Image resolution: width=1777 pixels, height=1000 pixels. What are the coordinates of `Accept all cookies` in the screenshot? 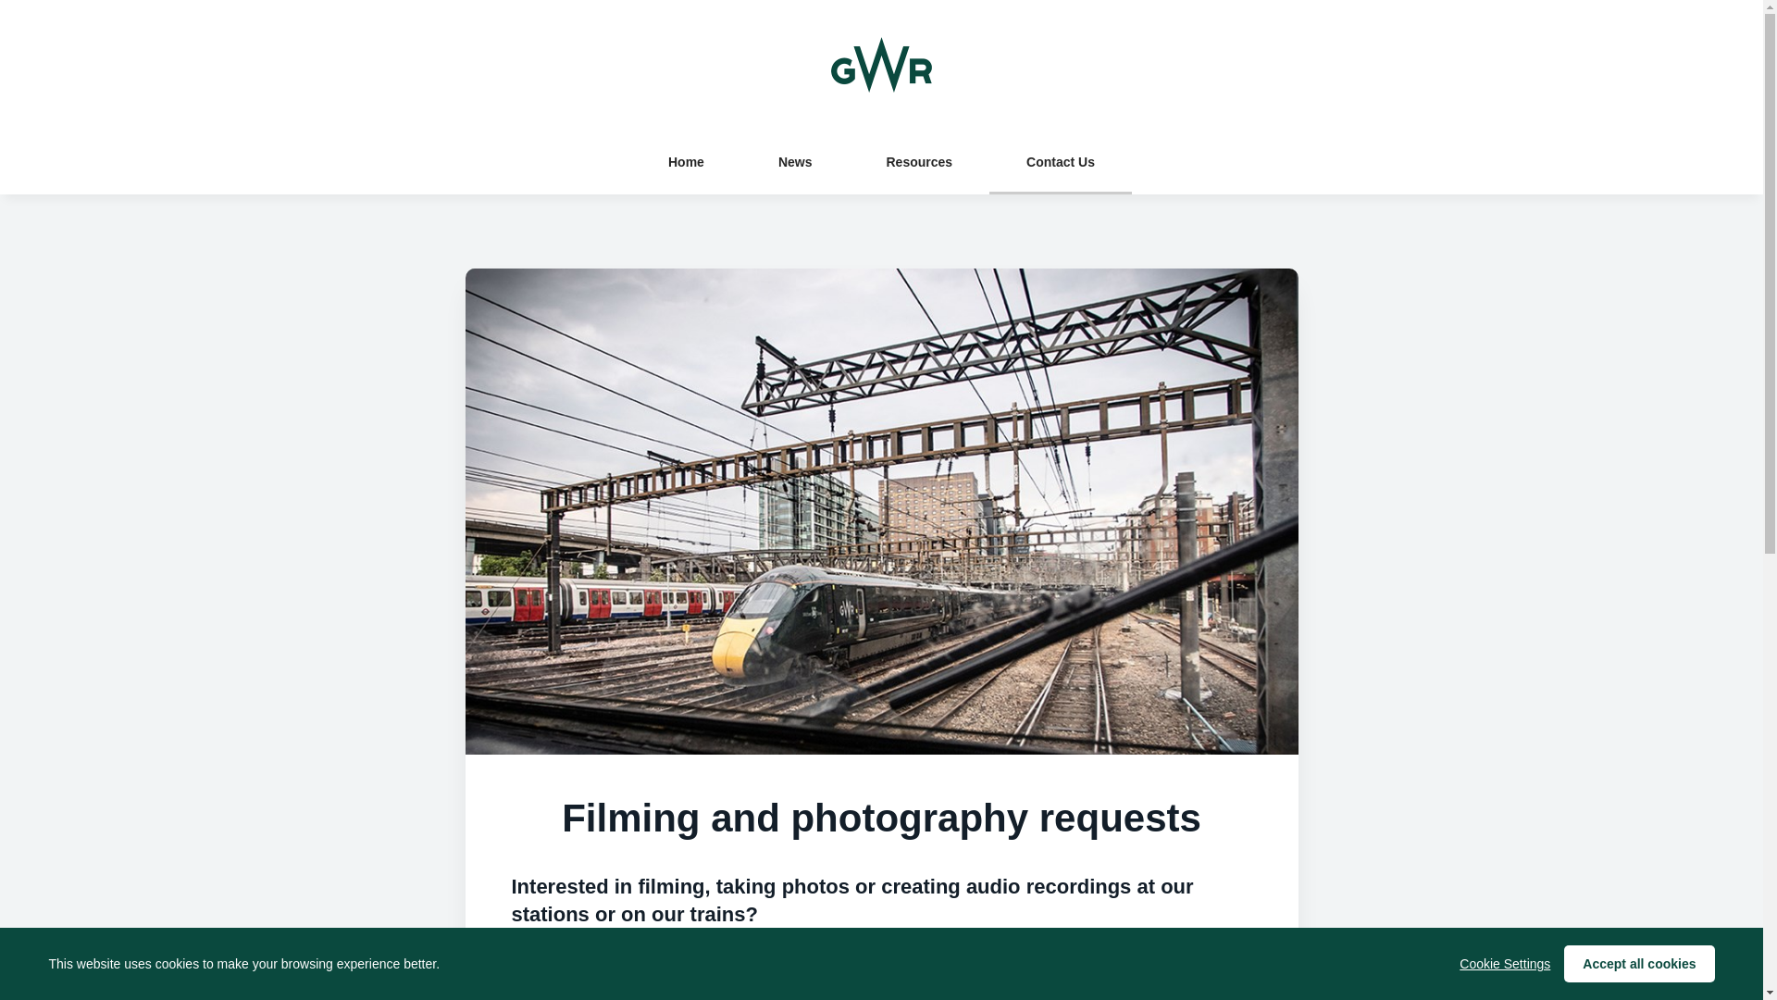 It's located at (1638, 963).